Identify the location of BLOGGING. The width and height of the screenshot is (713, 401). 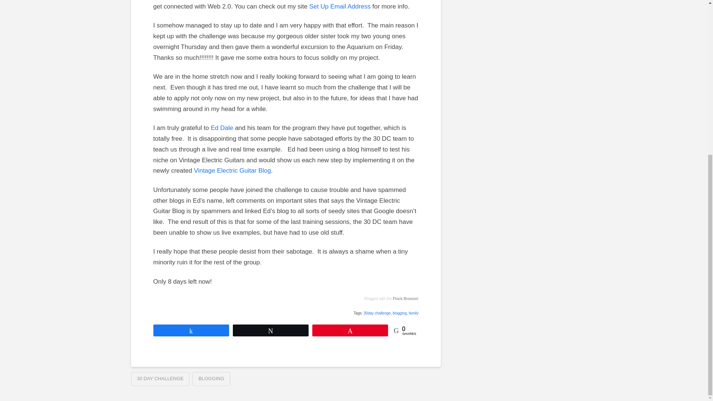
(211, 379).